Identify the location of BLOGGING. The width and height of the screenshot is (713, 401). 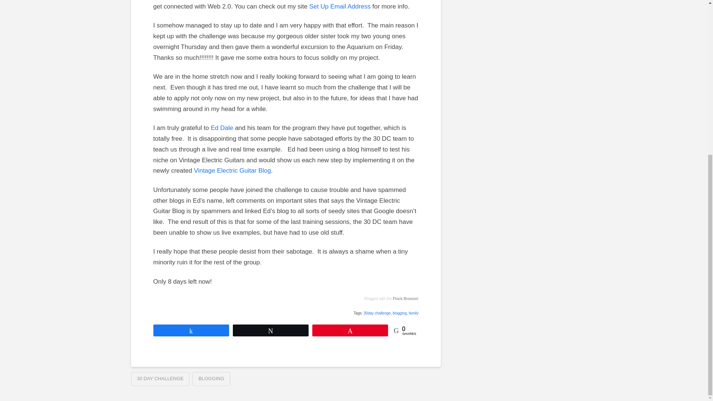
(211, 379).